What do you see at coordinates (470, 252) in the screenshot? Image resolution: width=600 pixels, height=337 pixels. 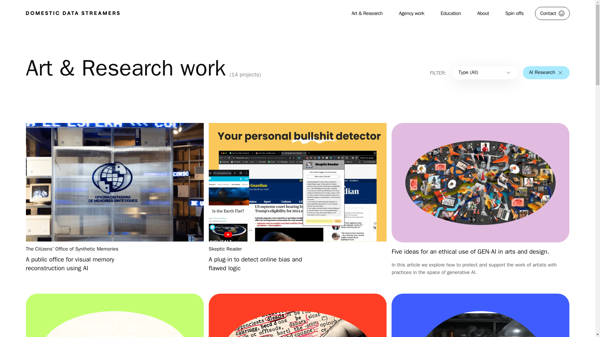 I see `Five ideas for an ethical use of GEN-AI in arts and design.` at bounding box center [470, 252].